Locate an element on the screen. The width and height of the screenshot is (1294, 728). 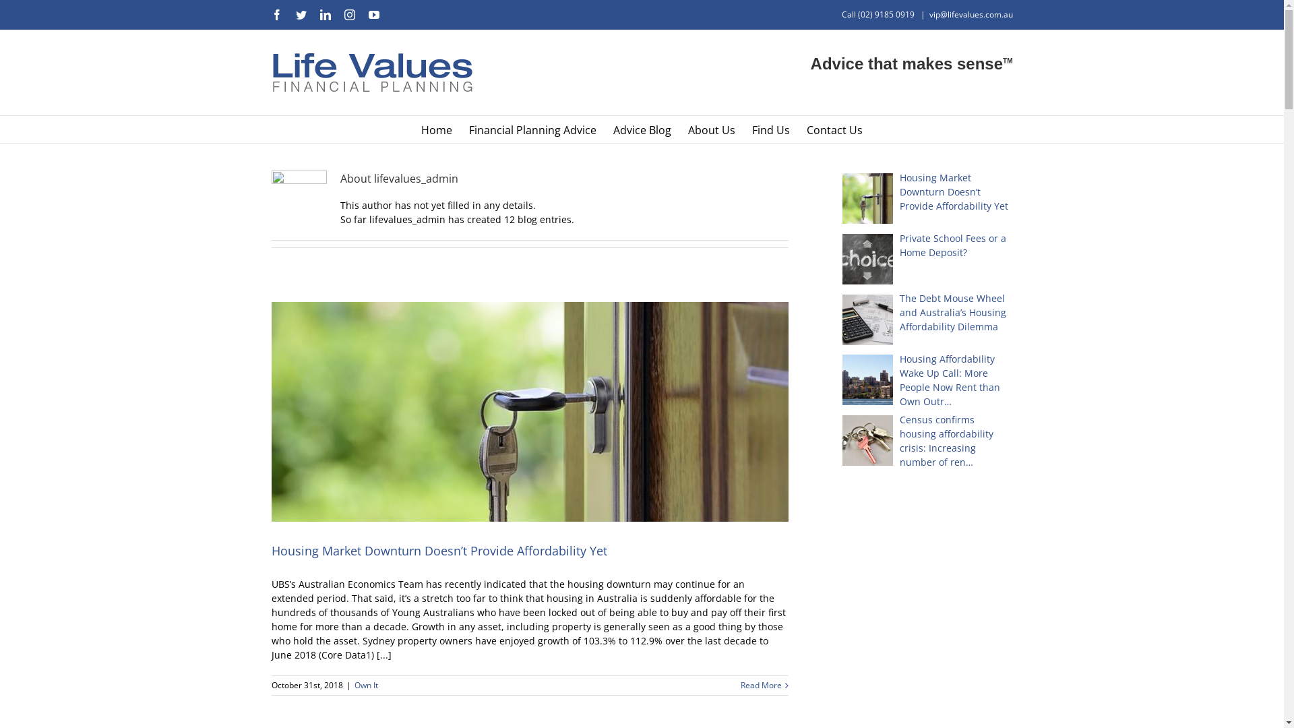
vip@lifevalues.com.au is located at coordinates (970, 15).